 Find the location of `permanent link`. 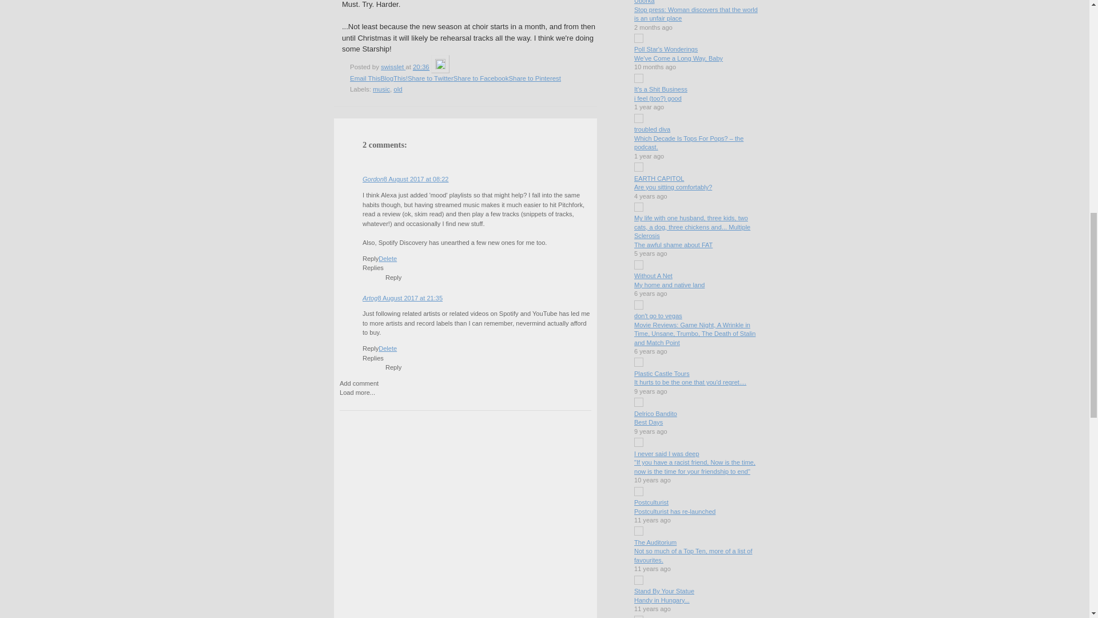

permanent link is located at coordinates (421, 68).